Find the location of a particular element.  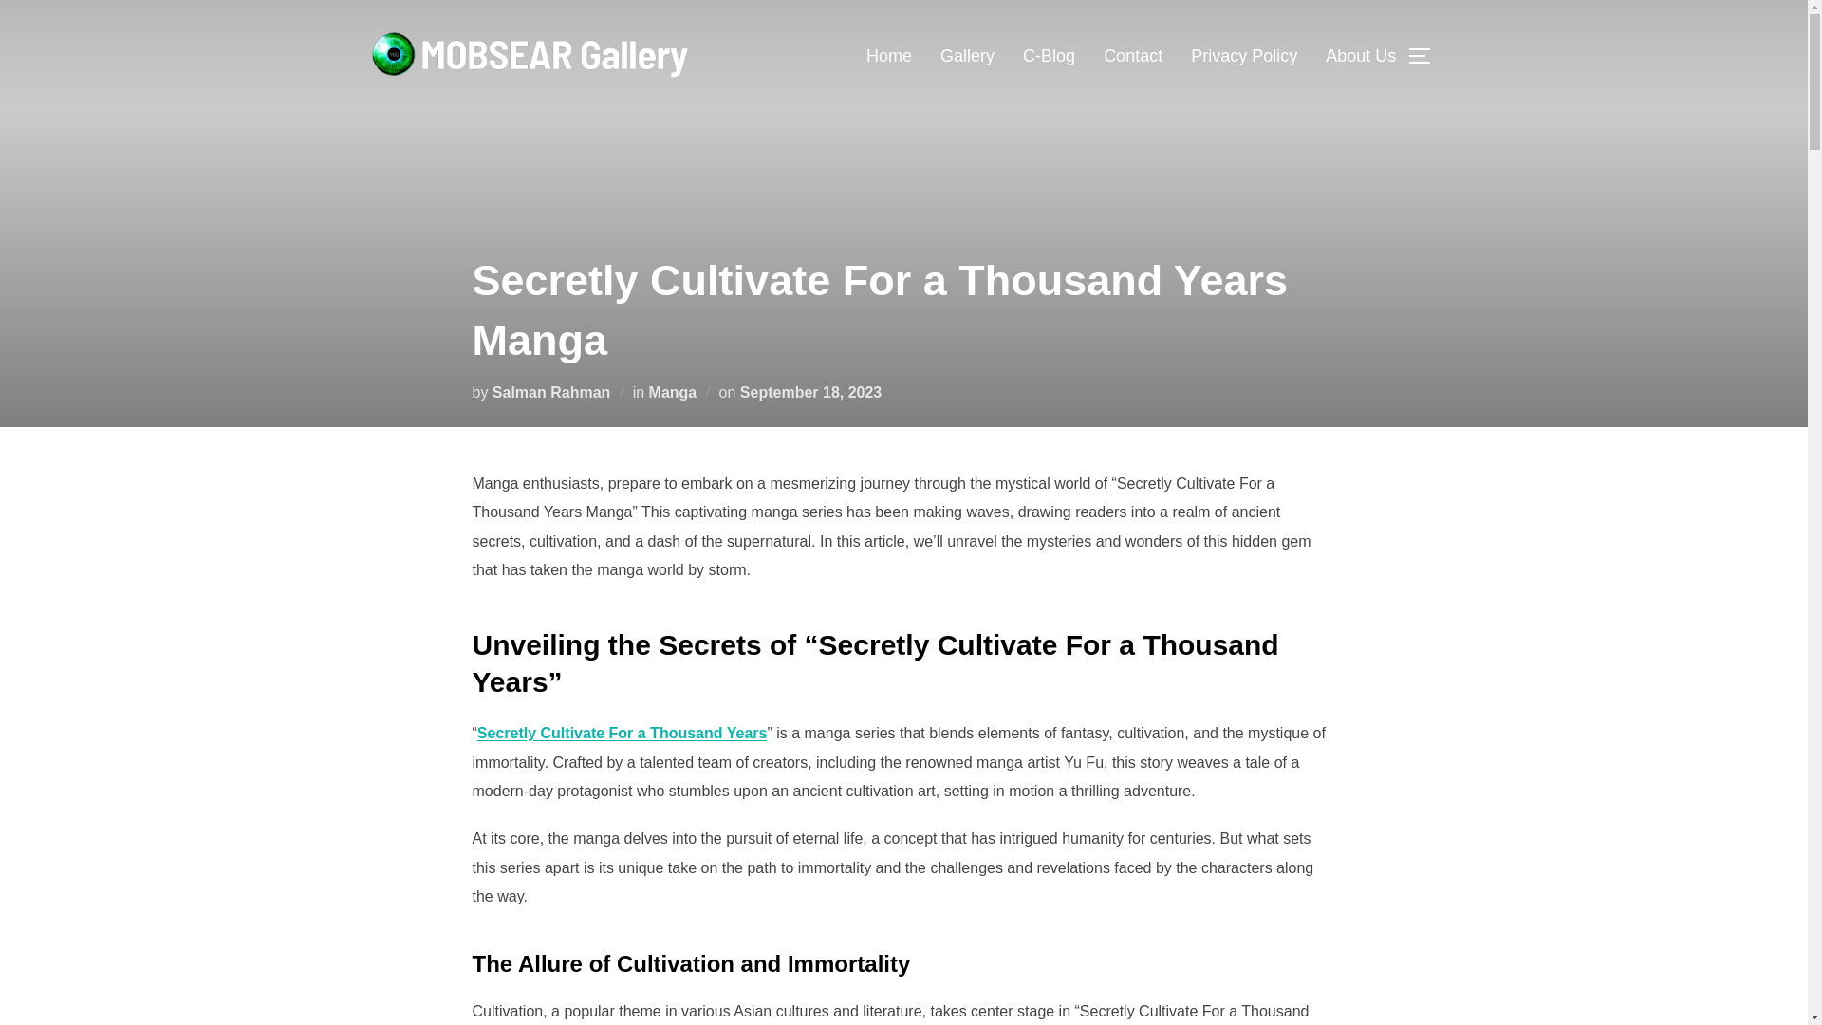

Contact is located at coordinates (1133, 55).